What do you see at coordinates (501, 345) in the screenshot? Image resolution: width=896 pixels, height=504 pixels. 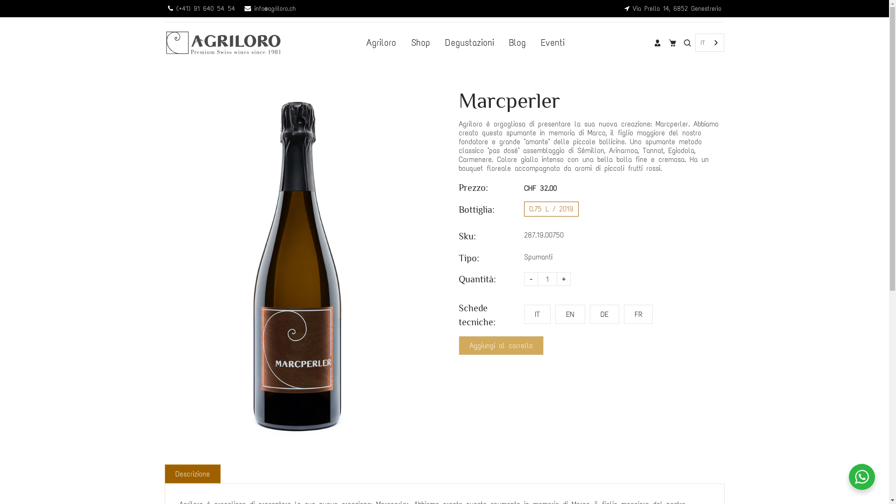 I see `Aggiungi al carrello` at bounding box center [501, 345].